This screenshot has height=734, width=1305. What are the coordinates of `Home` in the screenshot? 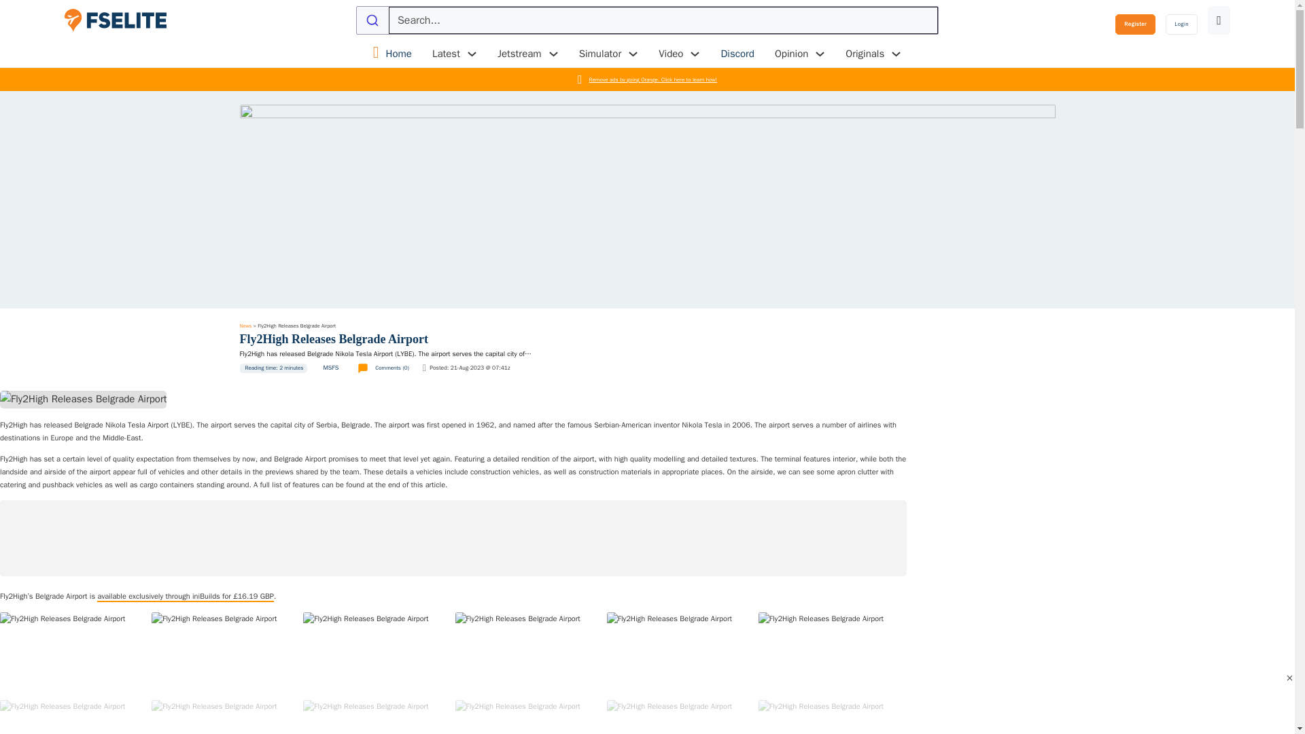 It's located at (399, 54).